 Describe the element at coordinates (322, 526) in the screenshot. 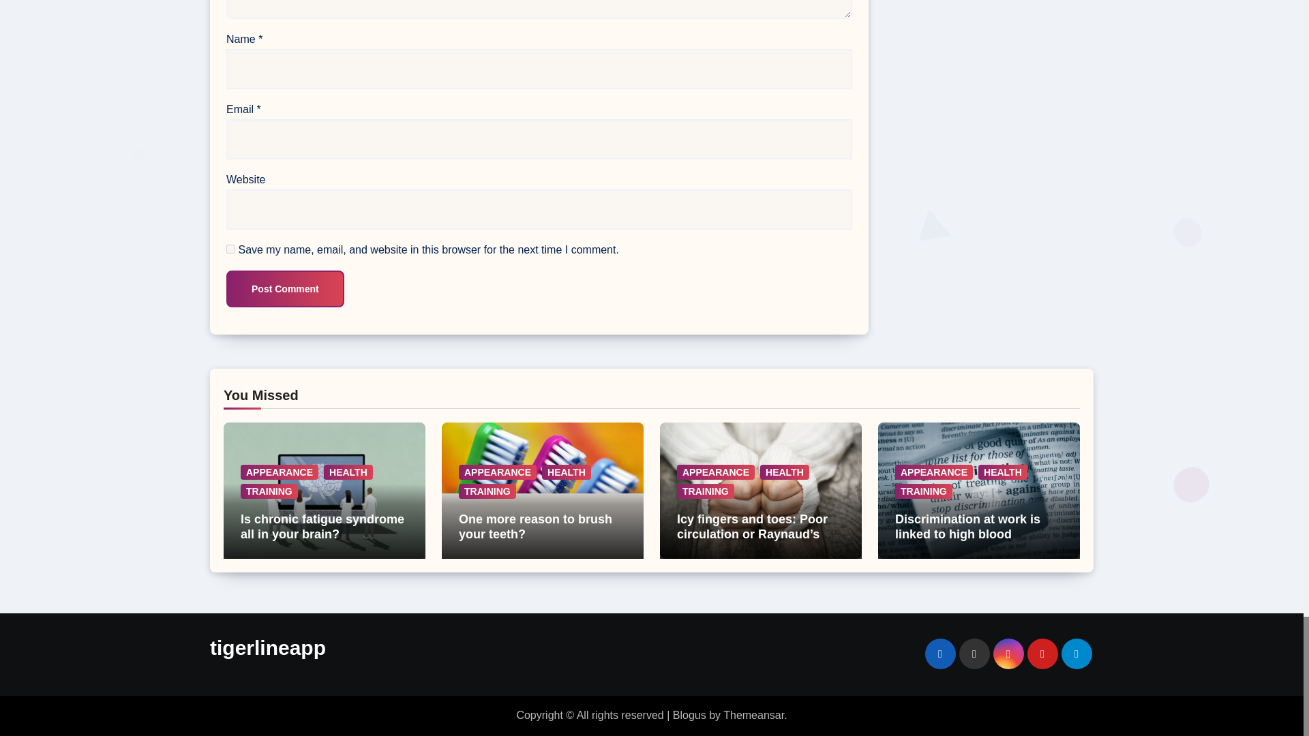

I see `Permalink to: Is chronic fatigue syndrome all in your brain?` at that location.